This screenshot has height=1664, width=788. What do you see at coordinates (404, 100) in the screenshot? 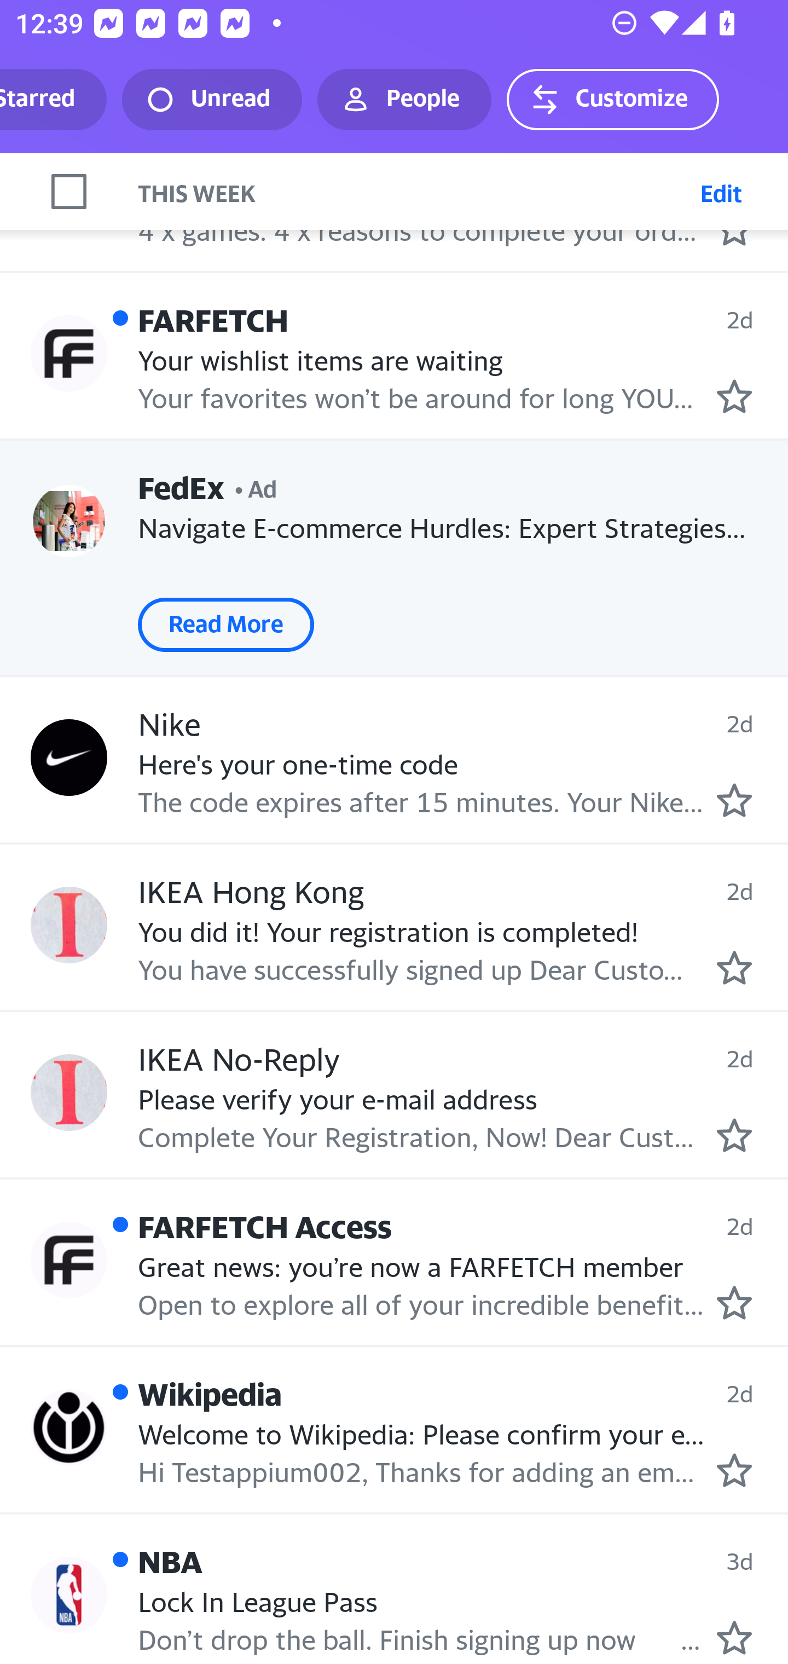
I see `People` at bounding box center [404, 100].